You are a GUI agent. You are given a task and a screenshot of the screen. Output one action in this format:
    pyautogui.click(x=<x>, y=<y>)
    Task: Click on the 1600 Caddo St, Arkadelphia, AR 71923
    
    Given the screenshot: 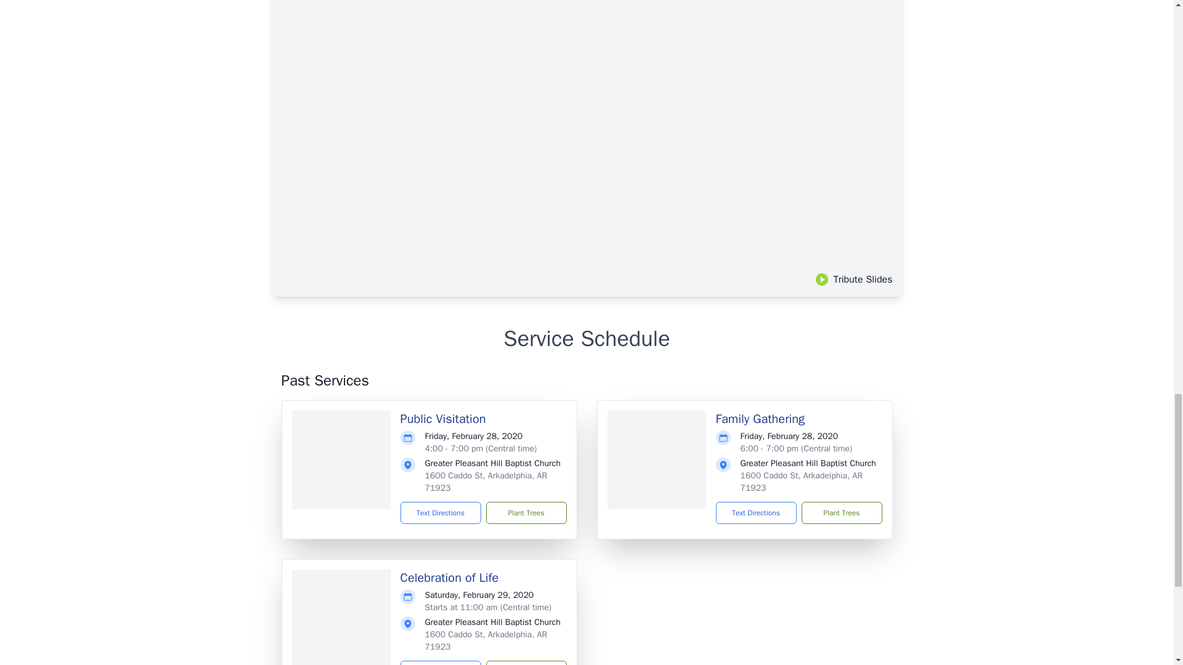 What is the action you would take?
    pyautogui.click(x=486, y=640)
    